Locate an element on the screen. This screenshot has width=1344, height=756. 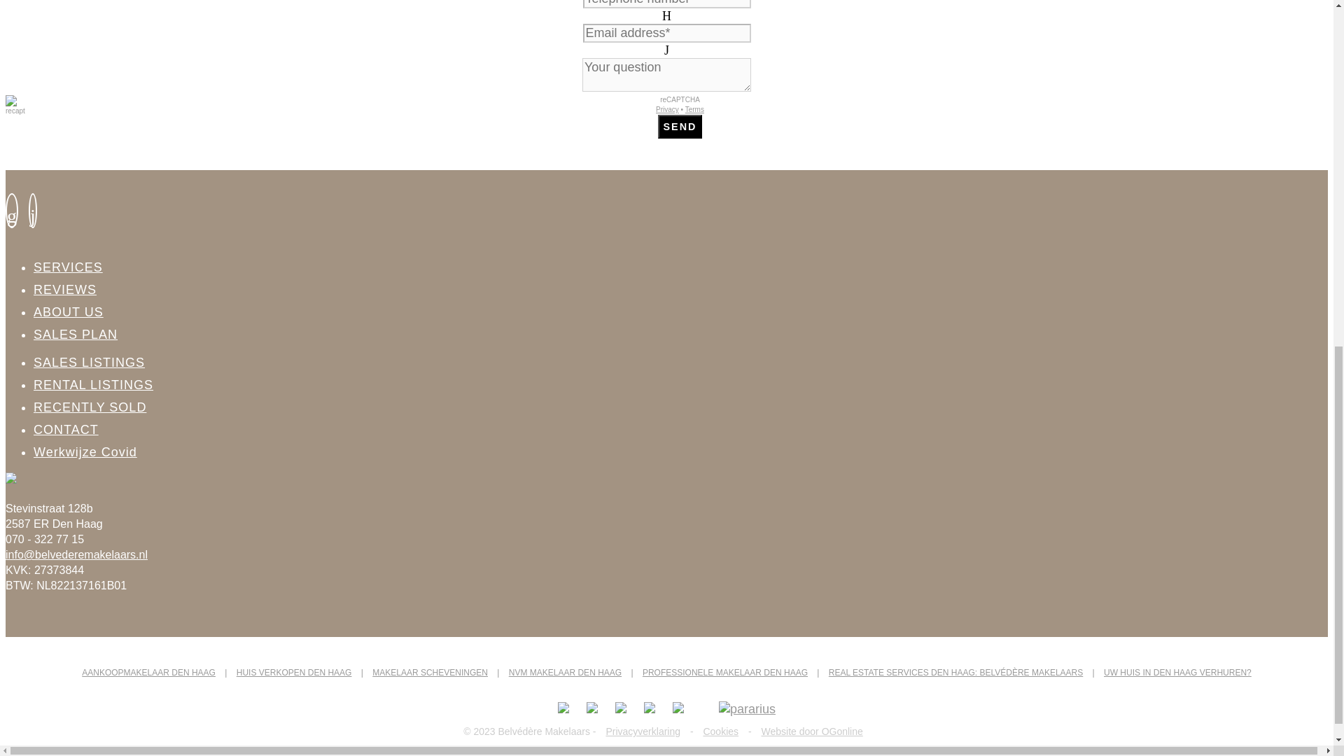
Werkwijze Covid is located at coordinates (85, 452).